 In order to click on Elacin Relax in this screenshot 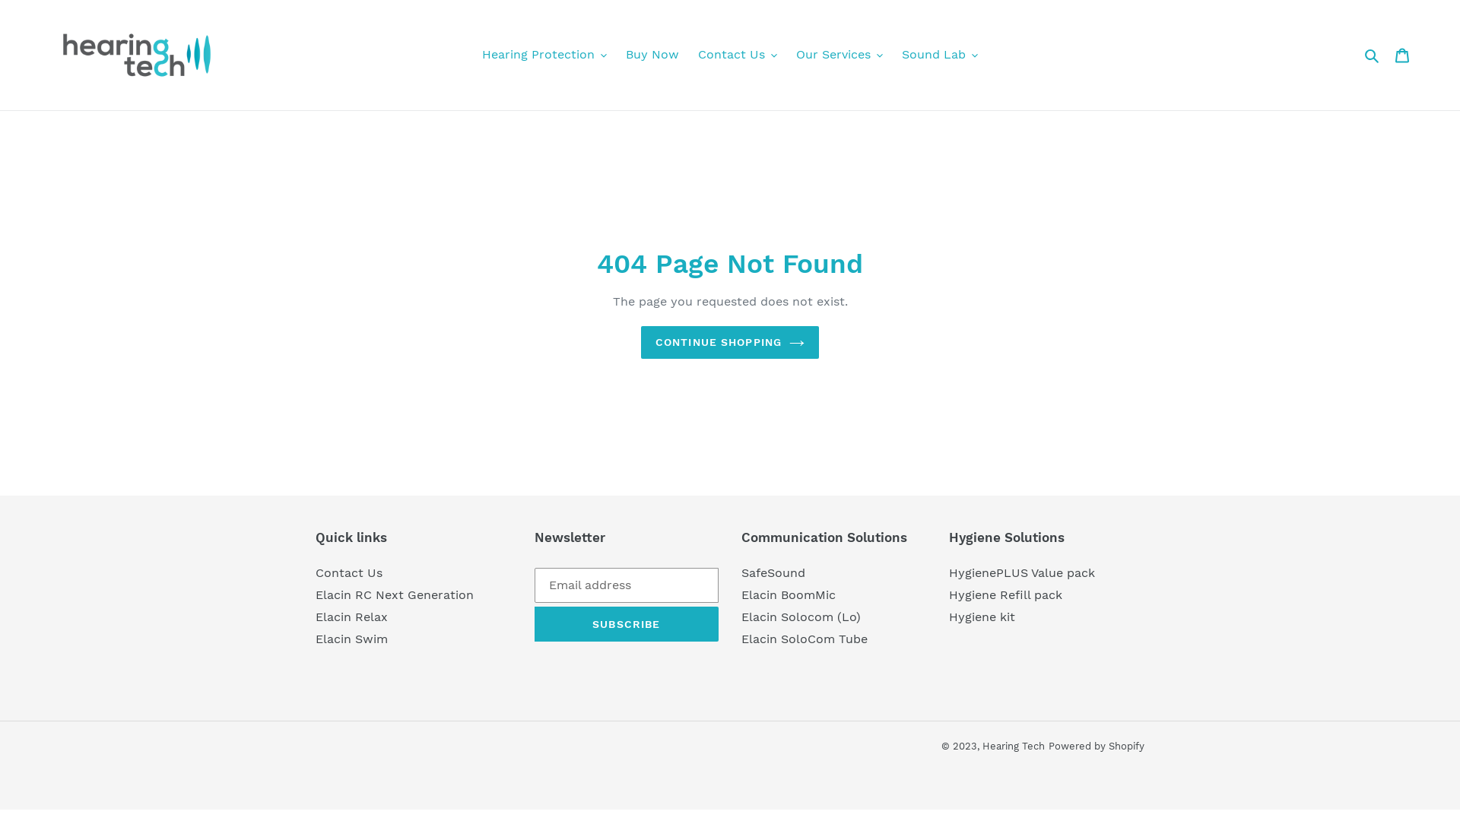, I will do `click(351, 617)`.